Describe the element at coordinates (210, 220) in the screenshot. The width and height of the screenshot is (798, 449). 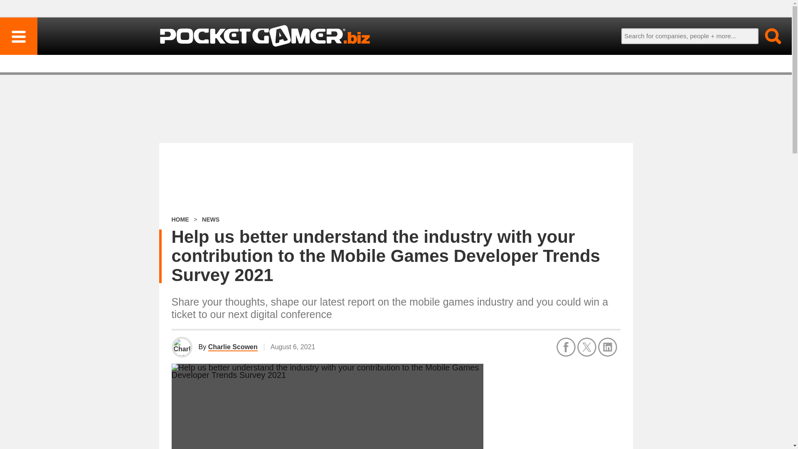
I see `NEWS` at that location.